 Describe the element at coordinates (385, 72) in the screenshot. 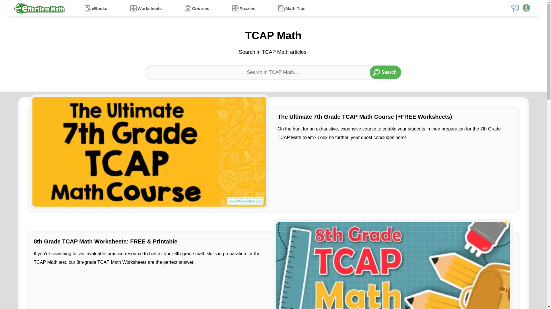

I see `Search` at that location.